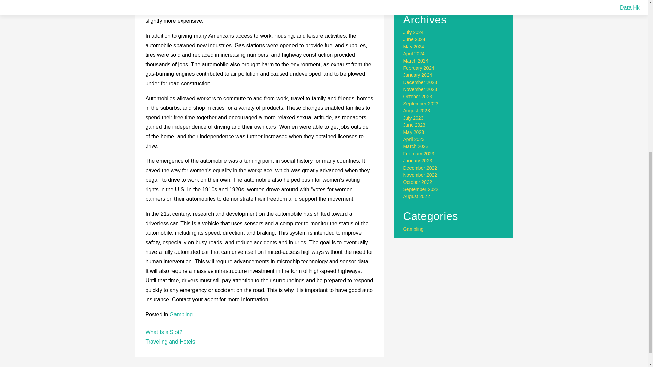  I want to click on September 2023, so click(421, 104).